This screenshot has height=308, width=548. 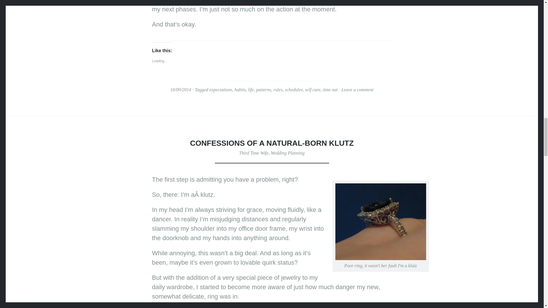 What do you see at coordinates (330, 90) in the screenshot?
I see `time out` at bounding box center [330, 90].